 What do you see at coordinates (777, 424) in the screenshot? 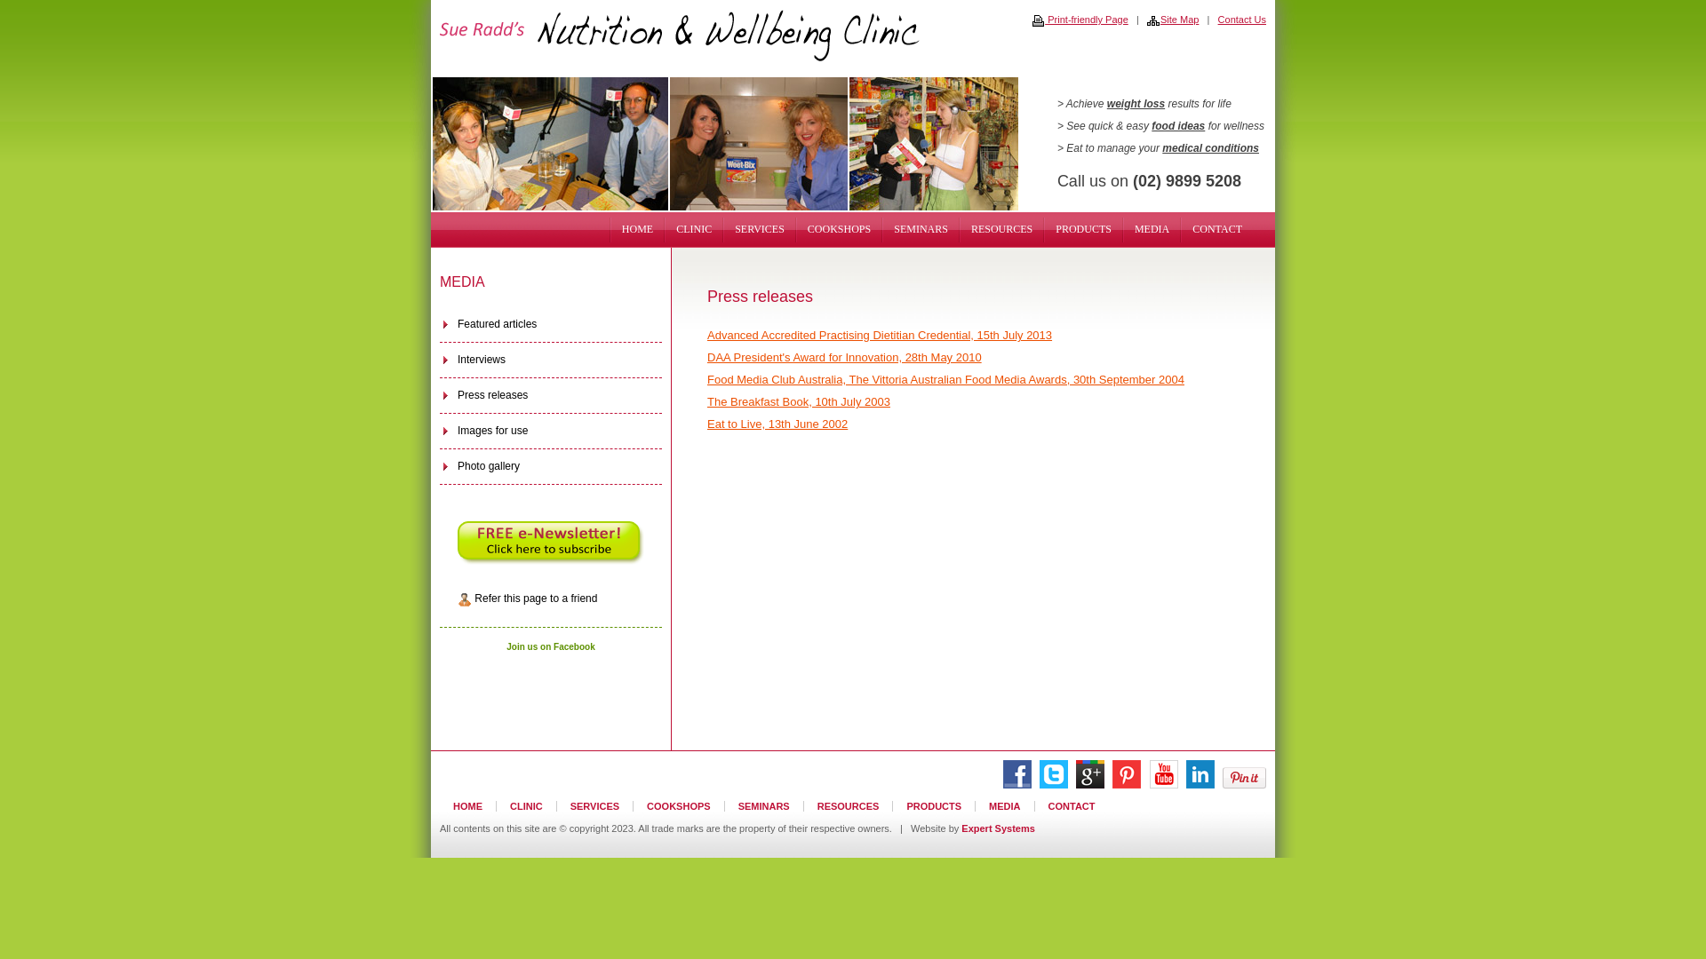
I see `Eat to Live, 13th June 2002` at bounding box center [777, 424].